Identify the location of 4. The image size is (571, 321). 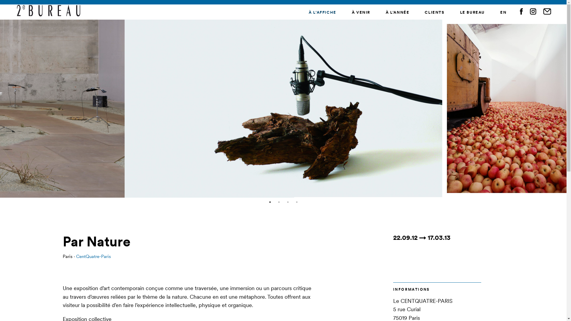
(297, 202).